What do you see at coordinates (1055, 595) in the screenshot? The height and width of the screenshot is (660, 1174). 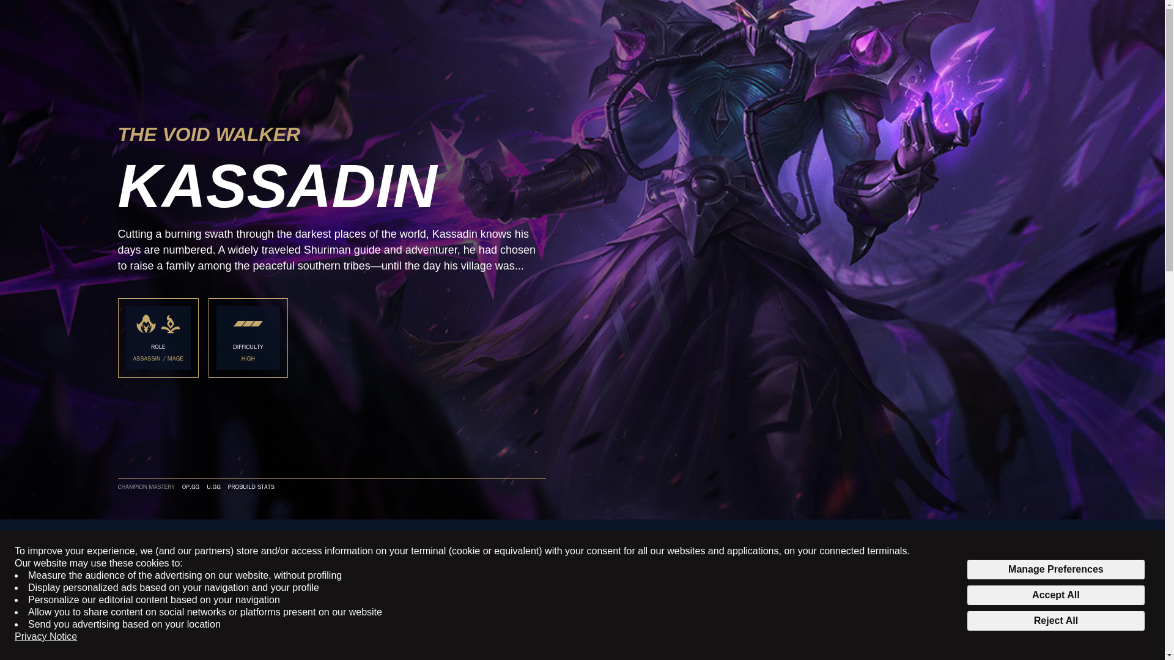 I see `Accept All` at bounding box center [1055, 595].